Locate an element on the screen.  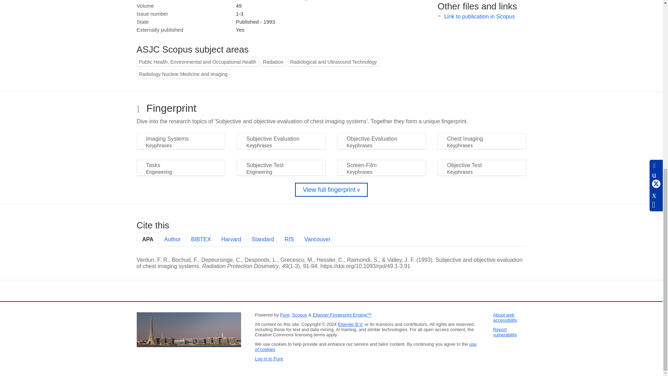
Pure is located at coordinates (285, 315).